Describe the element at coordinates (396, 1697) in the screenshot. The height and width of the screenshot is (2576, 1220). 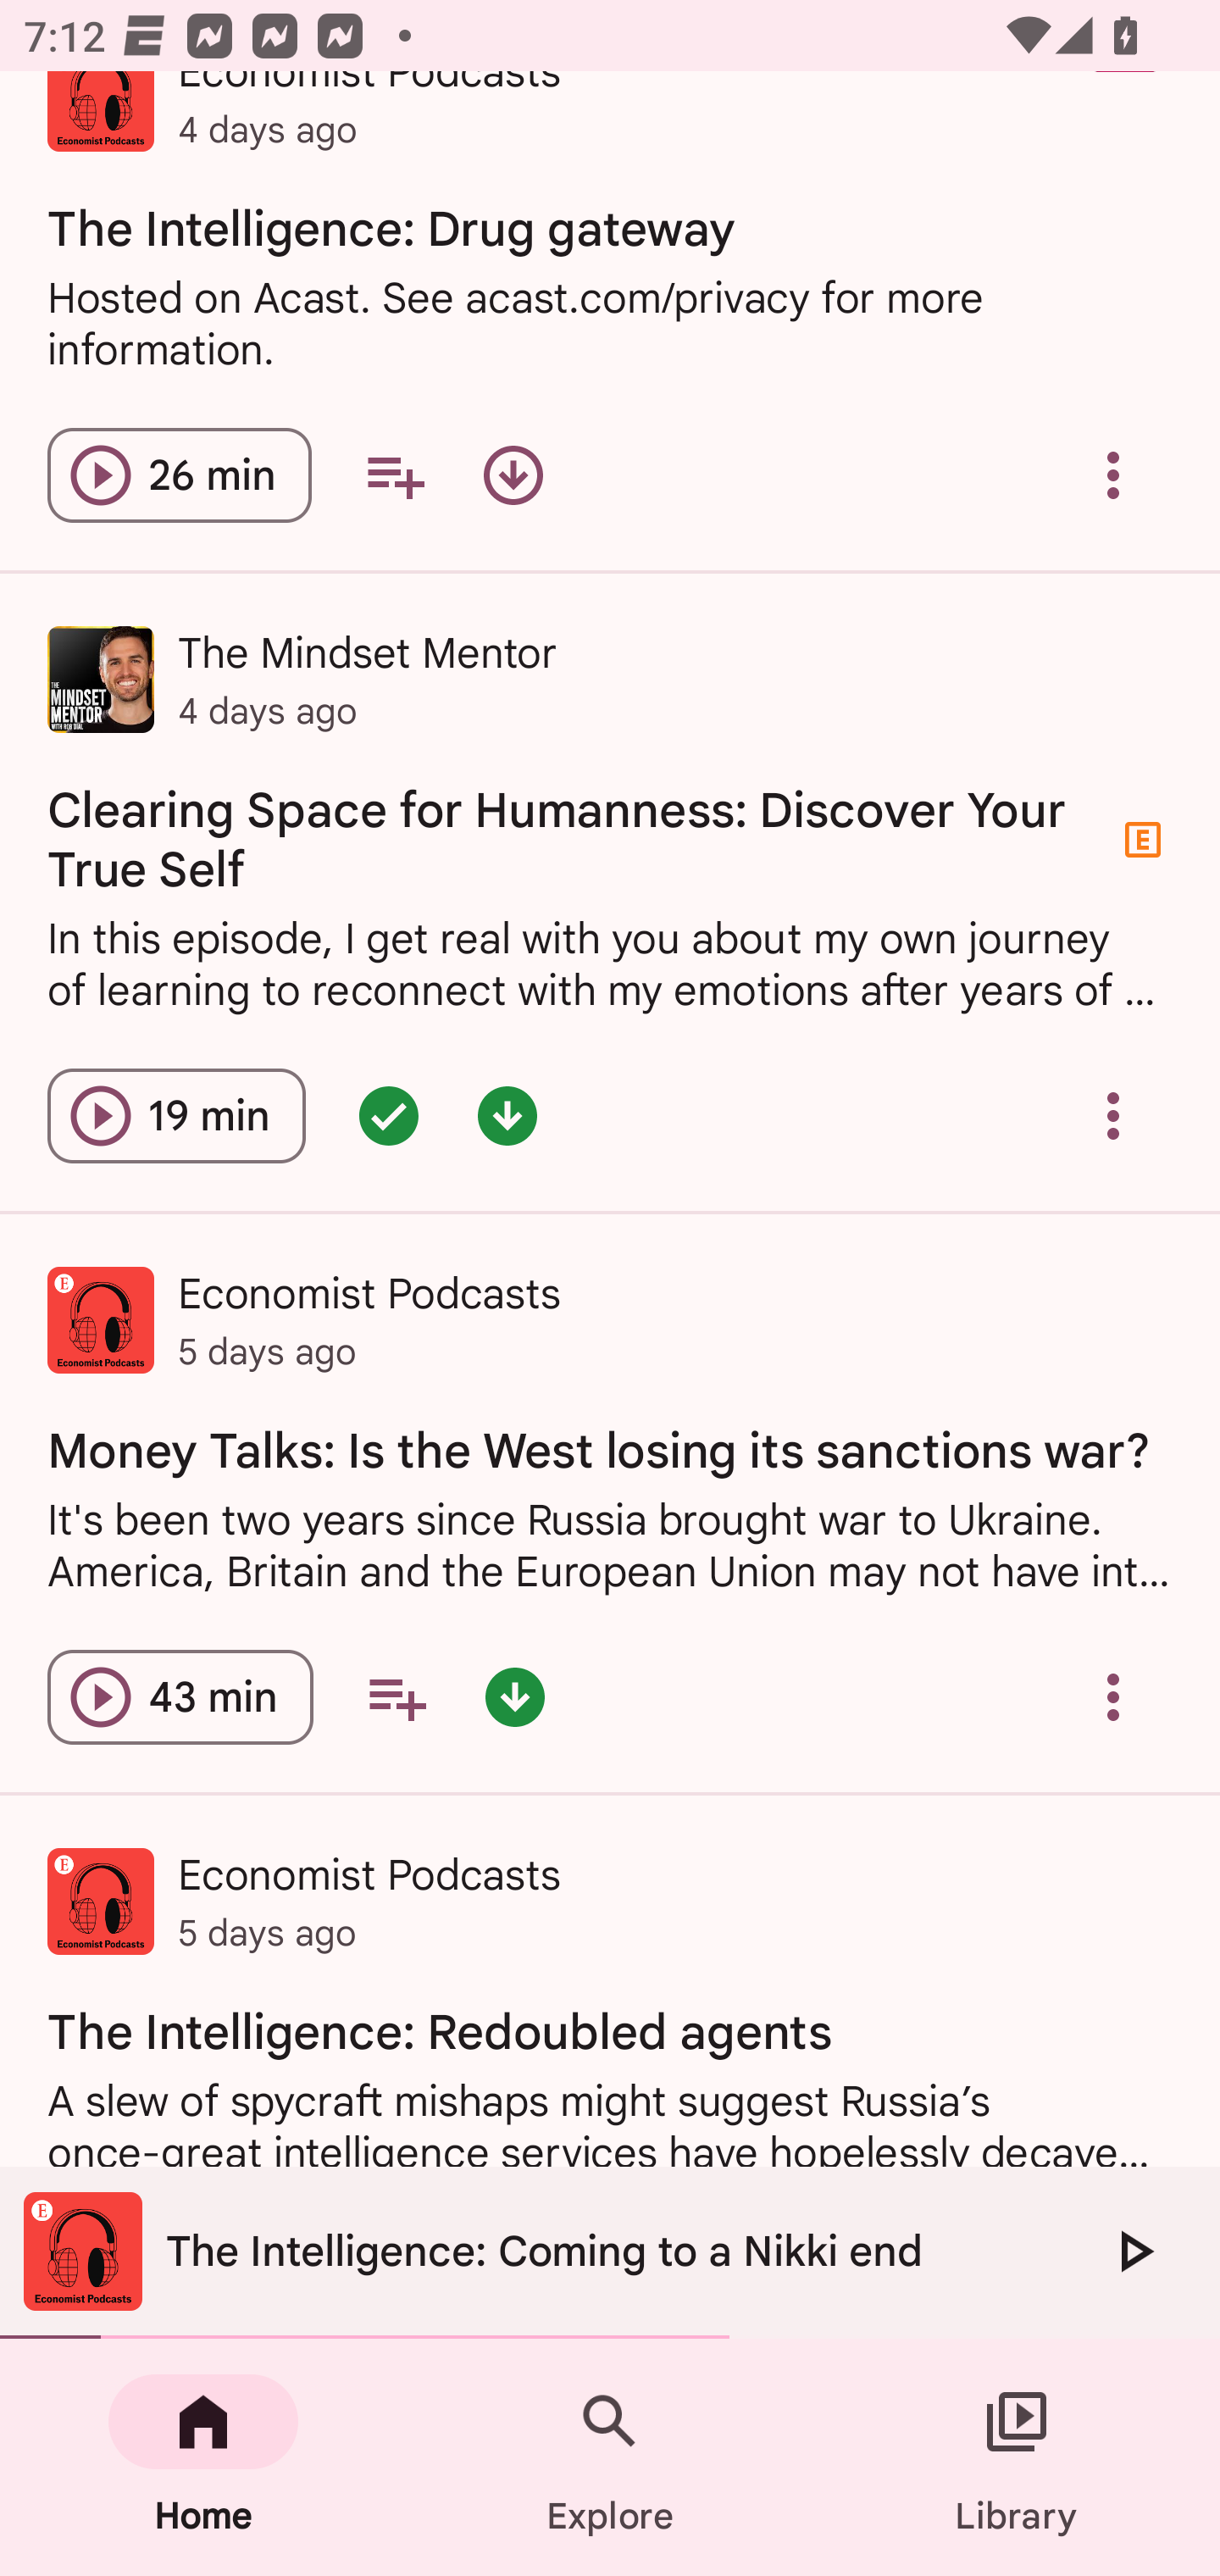
I see `Add to your queue` at that location.